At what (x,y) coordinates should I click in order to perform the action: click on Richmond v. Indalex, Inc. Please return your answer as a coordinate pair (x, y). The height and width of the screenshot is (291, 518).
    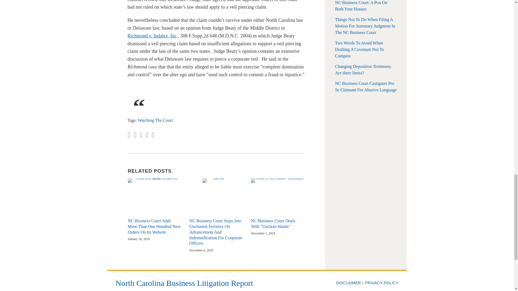
    Looking at the image, I should click on (152, 36).